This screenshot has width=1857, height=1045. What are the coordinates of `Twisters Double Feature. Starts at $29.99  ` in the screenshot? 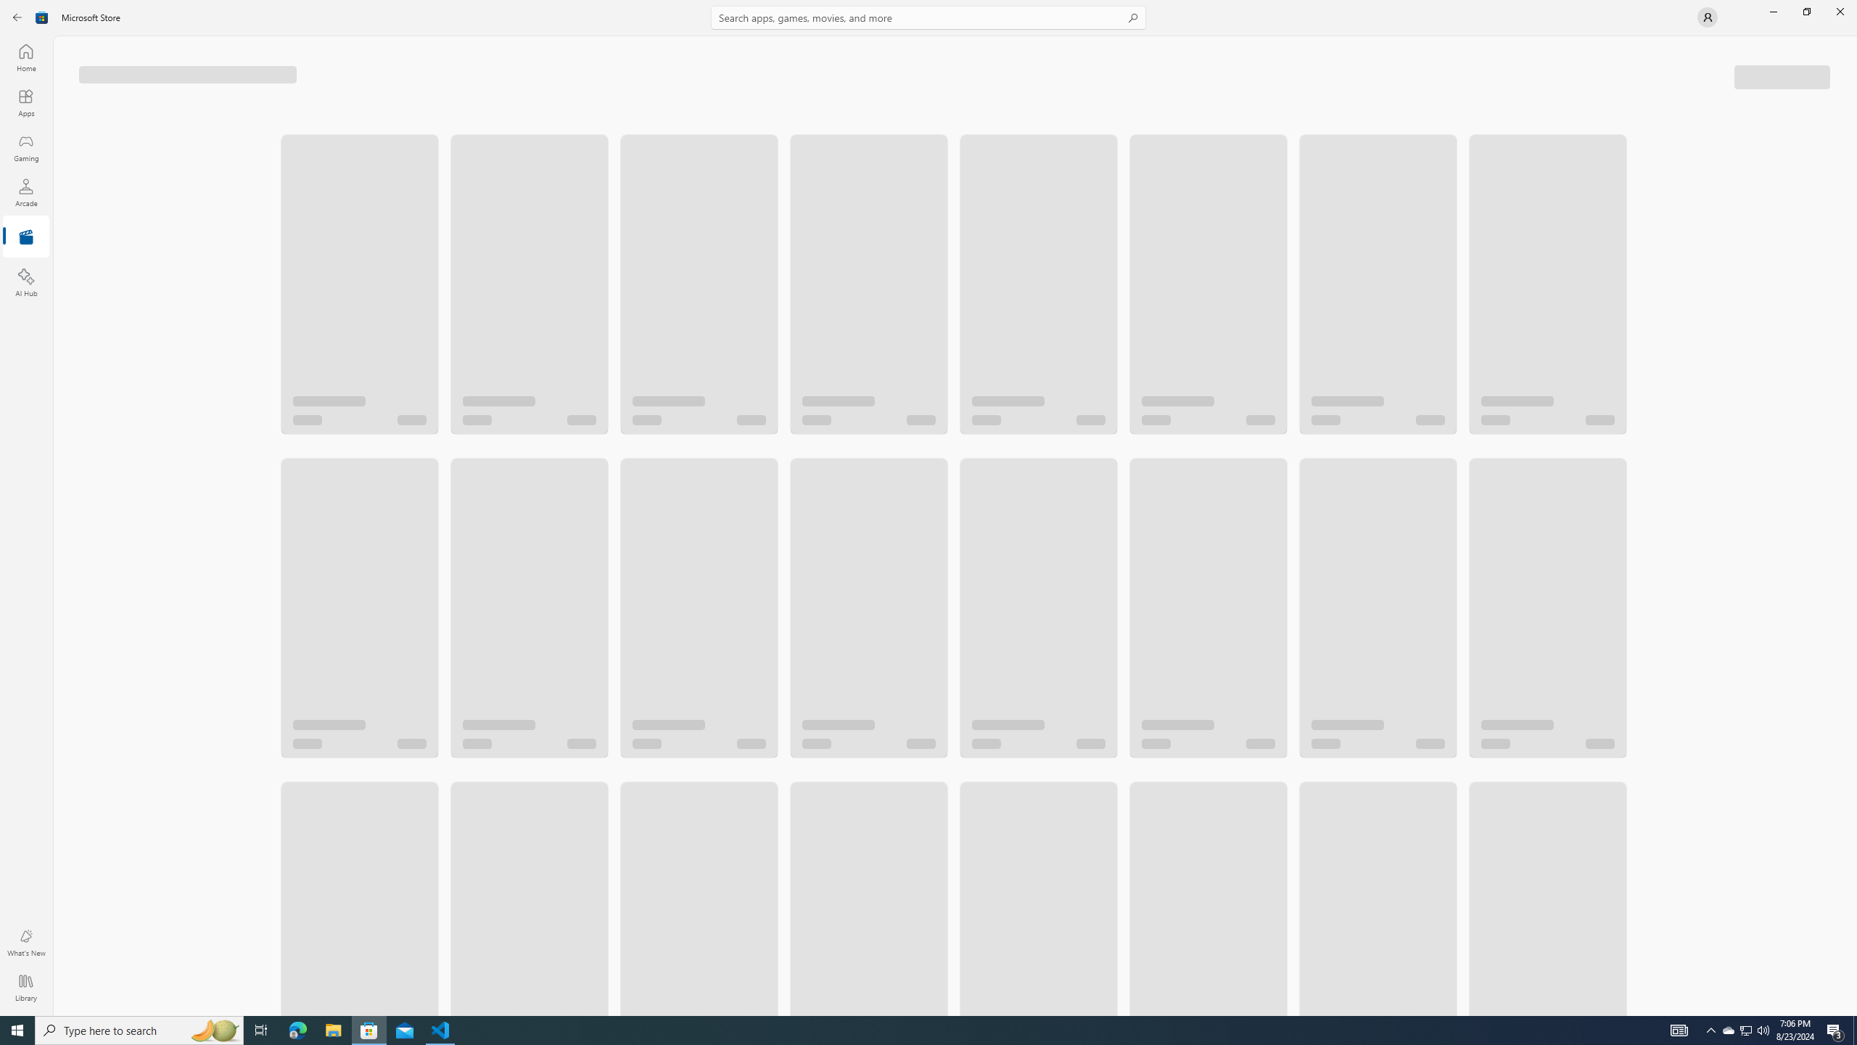 It's located at (868, 270).